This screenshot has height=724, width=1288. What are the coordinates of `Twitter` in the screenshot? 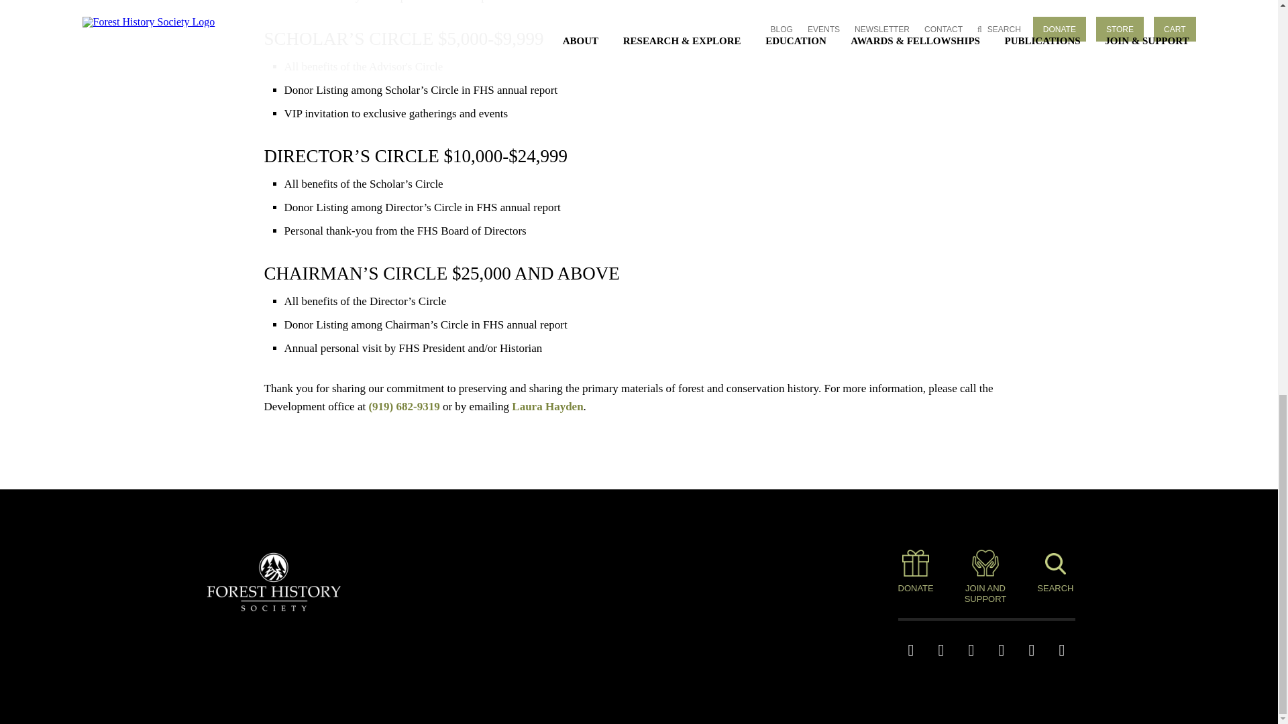 It's located at (941, 650).